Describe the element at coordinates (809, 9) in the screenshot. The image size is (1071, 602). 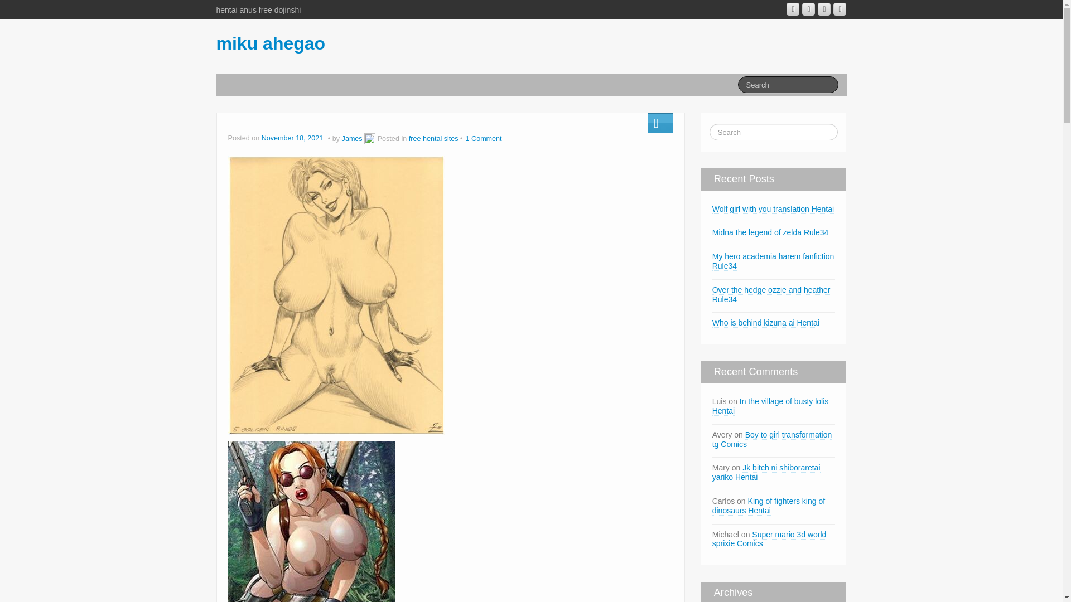
I see `miku ahegao Facebook` at that location.